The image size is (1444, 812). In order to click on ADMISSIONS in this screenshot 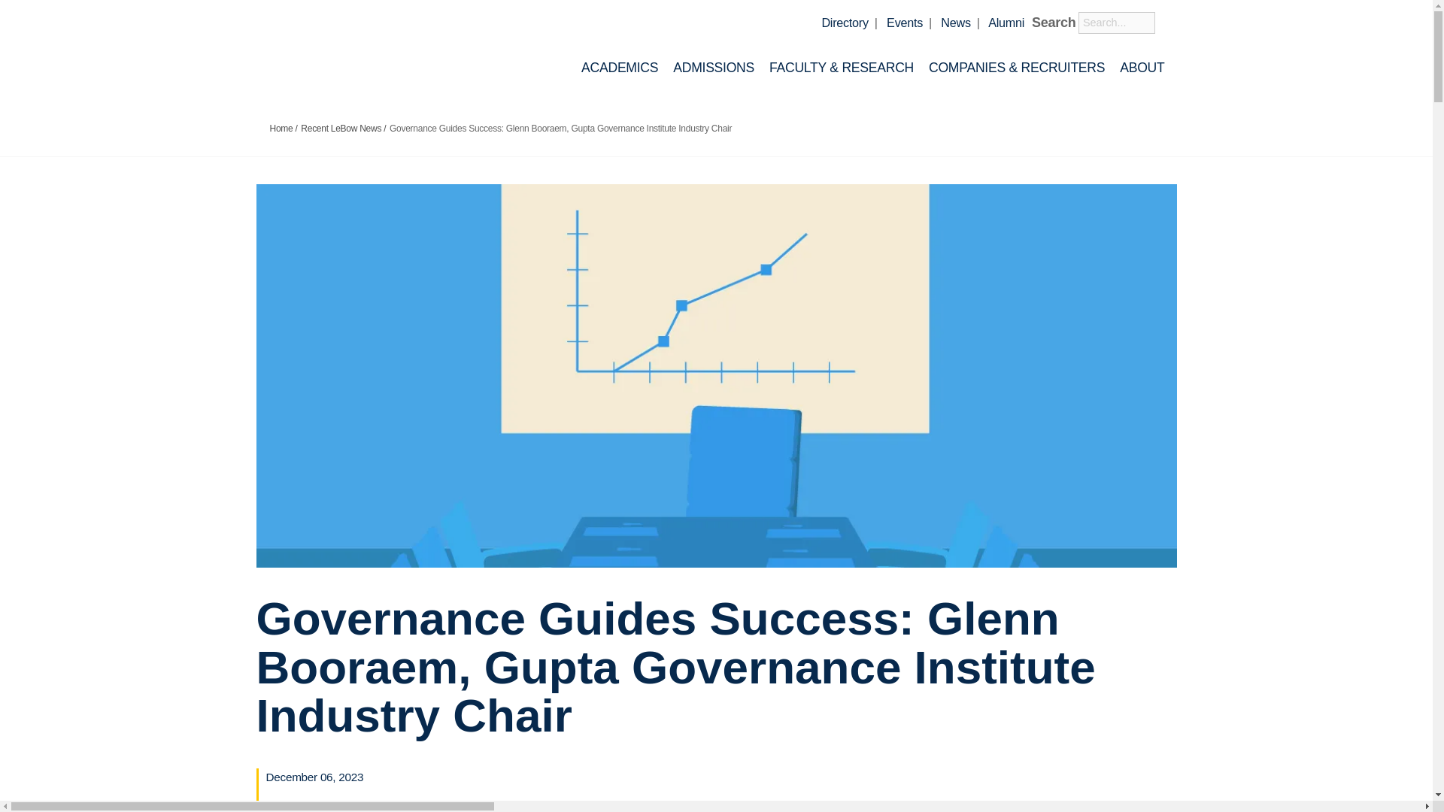, I will do `click(713, 67)`.